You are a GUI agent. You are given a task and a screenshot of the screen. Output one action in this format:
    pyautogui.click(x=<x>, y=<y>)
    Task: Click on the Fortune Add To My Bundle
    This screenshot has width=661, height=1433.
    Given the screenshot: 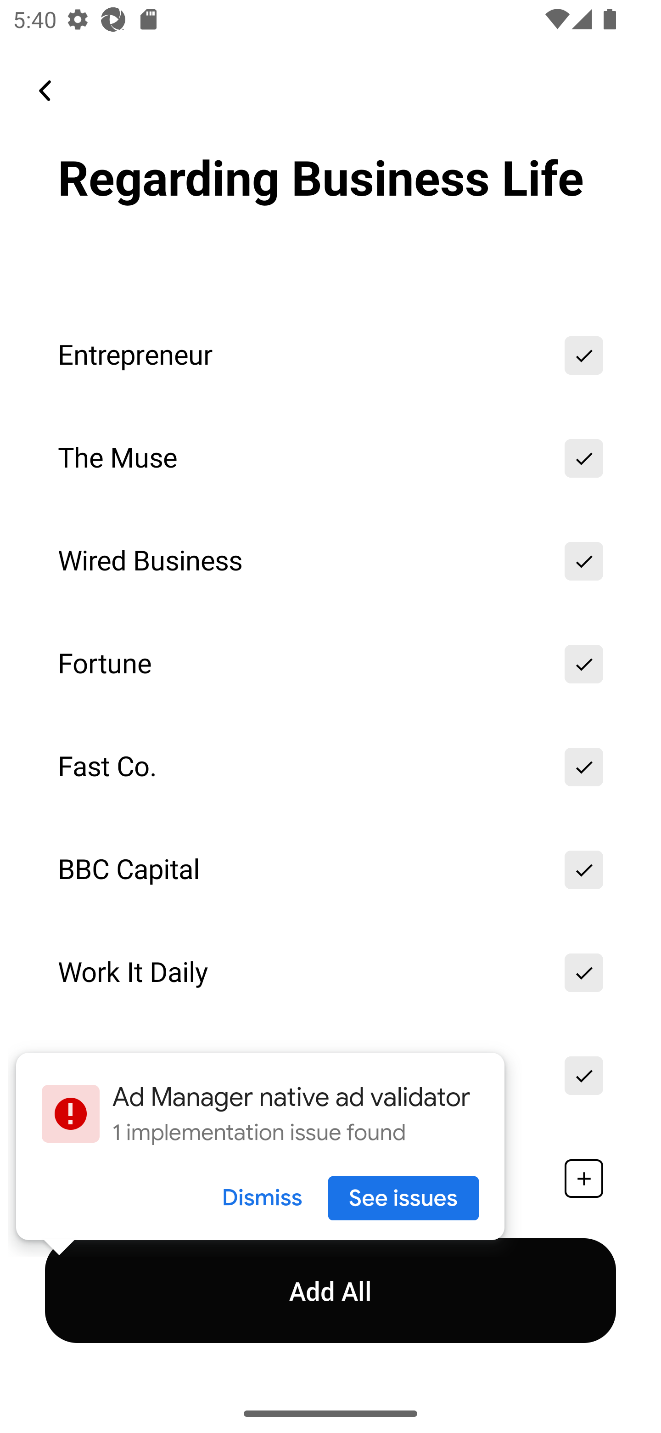 What is the action you would take?
    pyautogui.click(x=330, y=664)
    